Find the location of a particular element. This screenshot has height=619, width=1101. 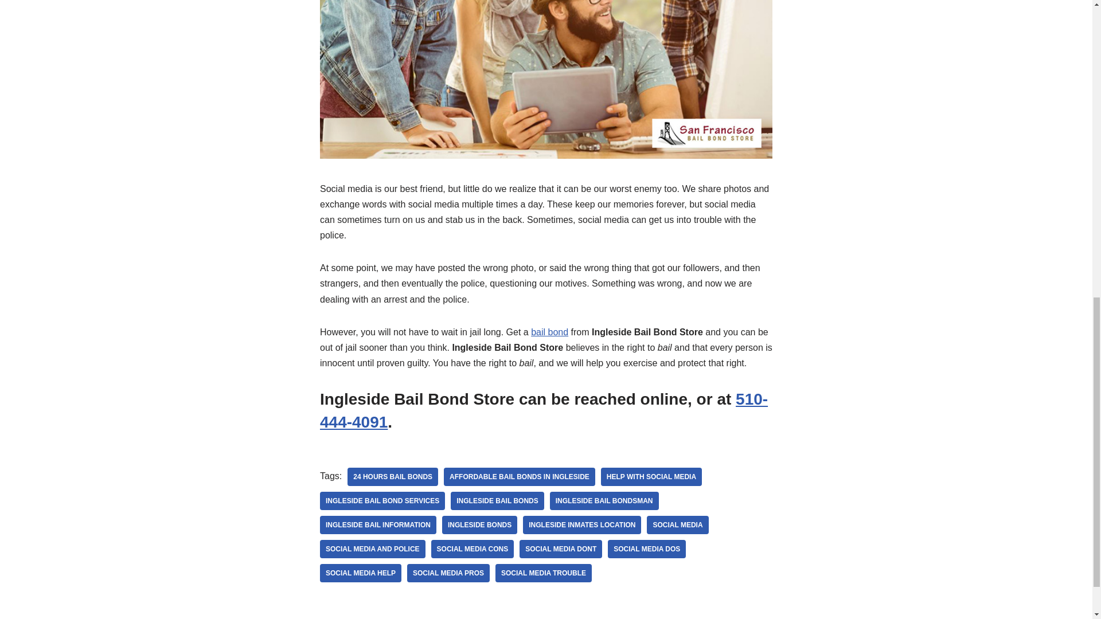

ingleside inmates location is located at coordinates (581, 525).